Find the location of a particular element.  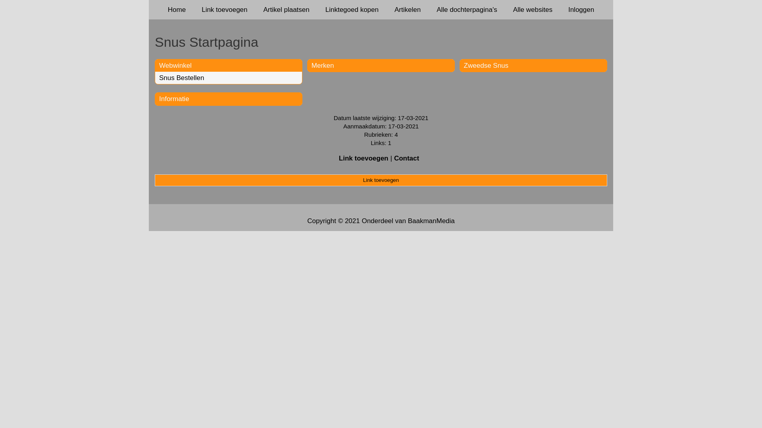

Alle dochterpagina's is located at coordinates (467, 10).